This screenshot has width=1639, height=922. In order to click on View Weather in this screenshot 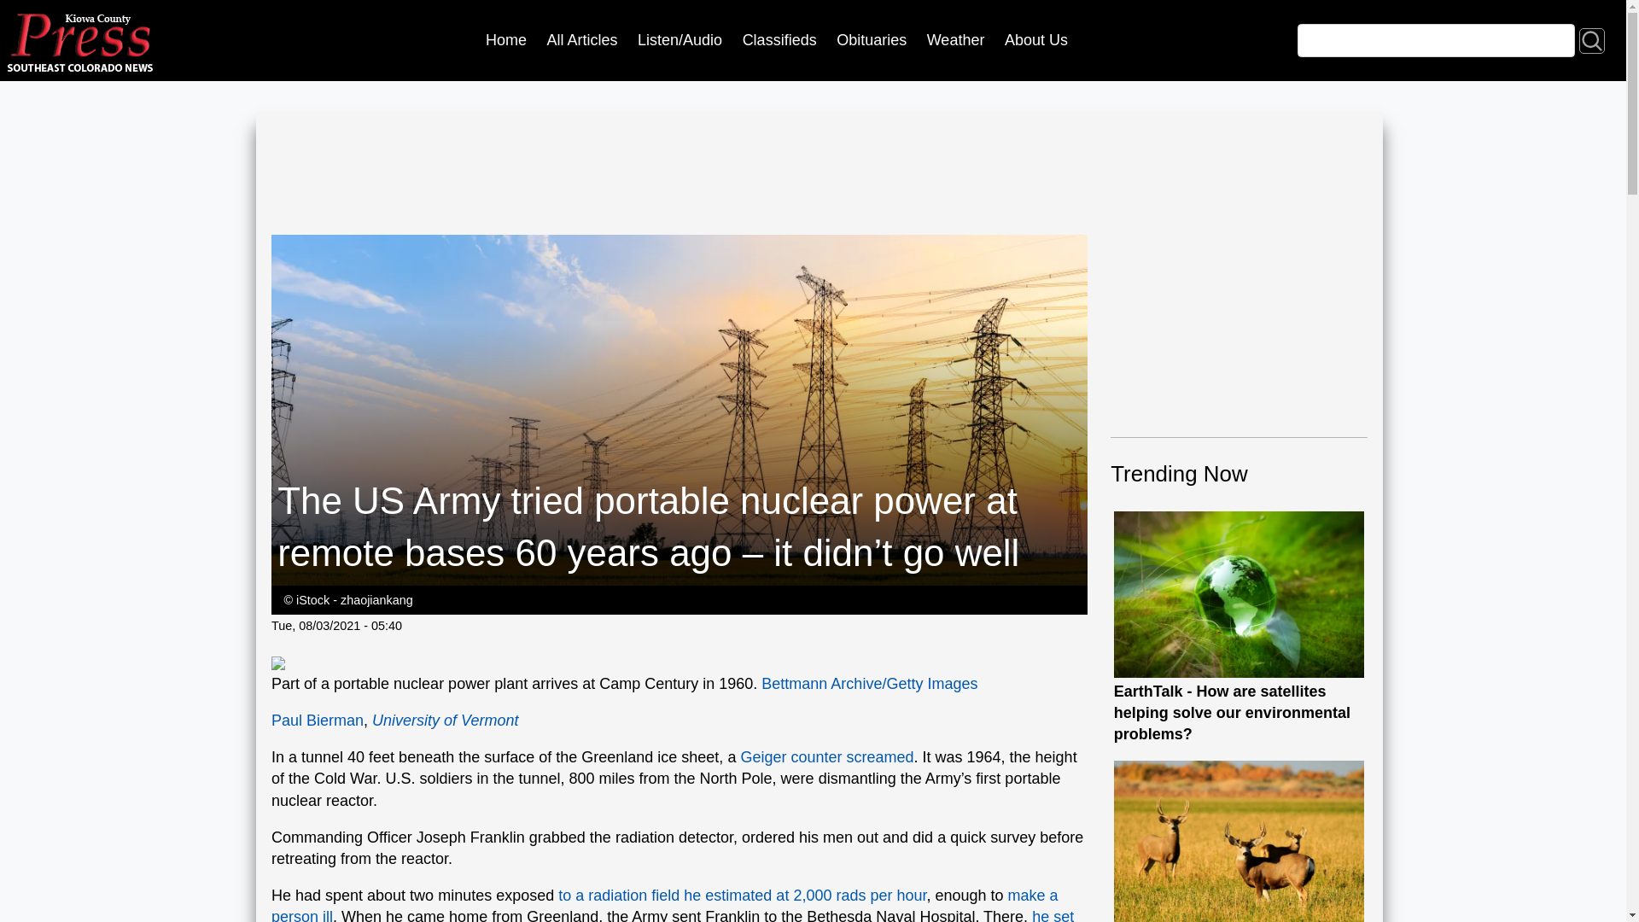, I will do `click(956, 40)`.